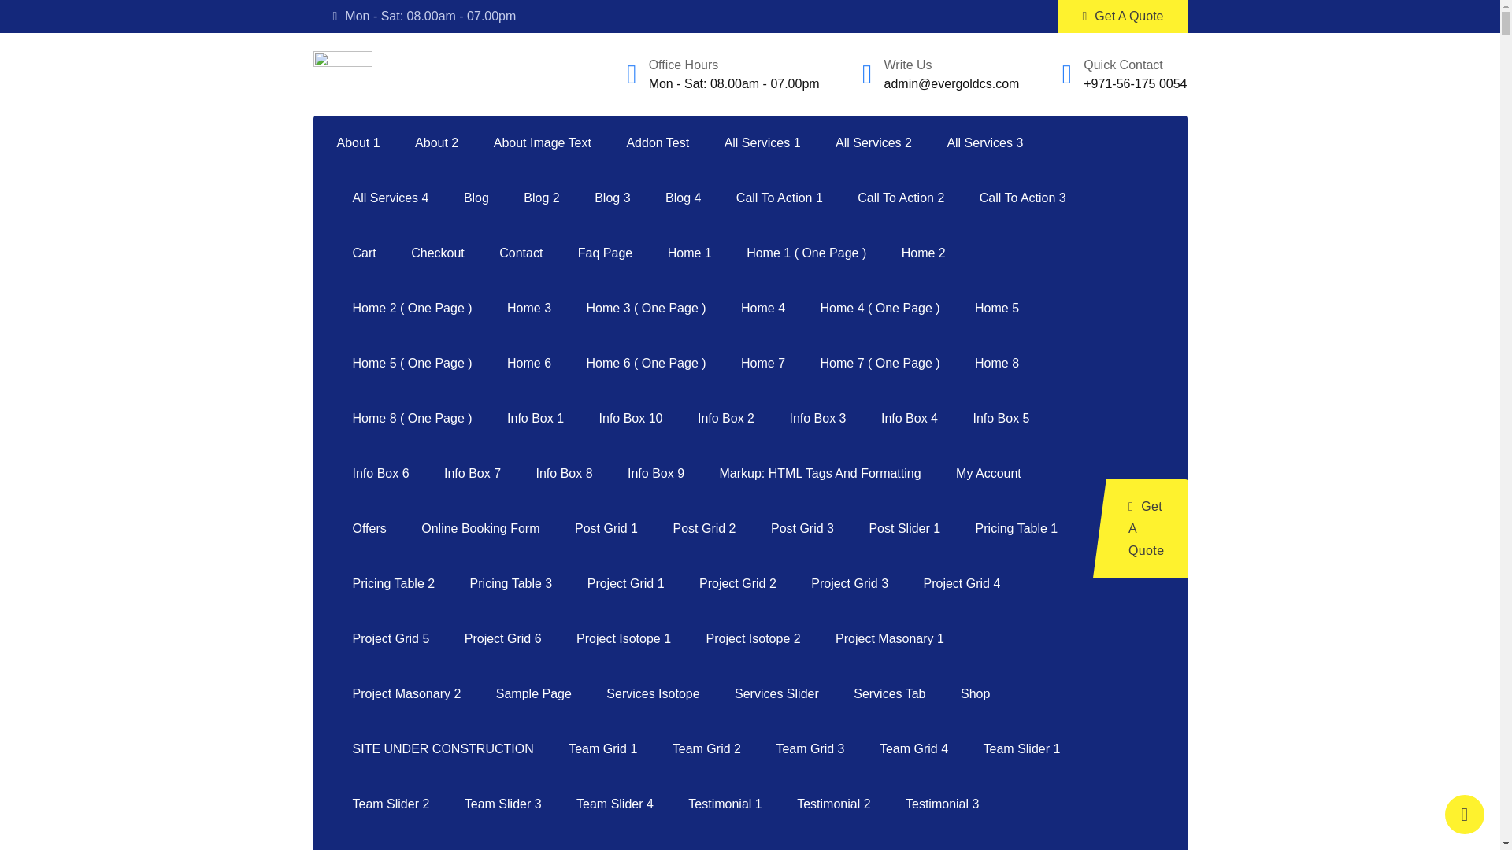 This screenshot has height=850, width=1512. I want to click on Home 5, so click(996, 309).